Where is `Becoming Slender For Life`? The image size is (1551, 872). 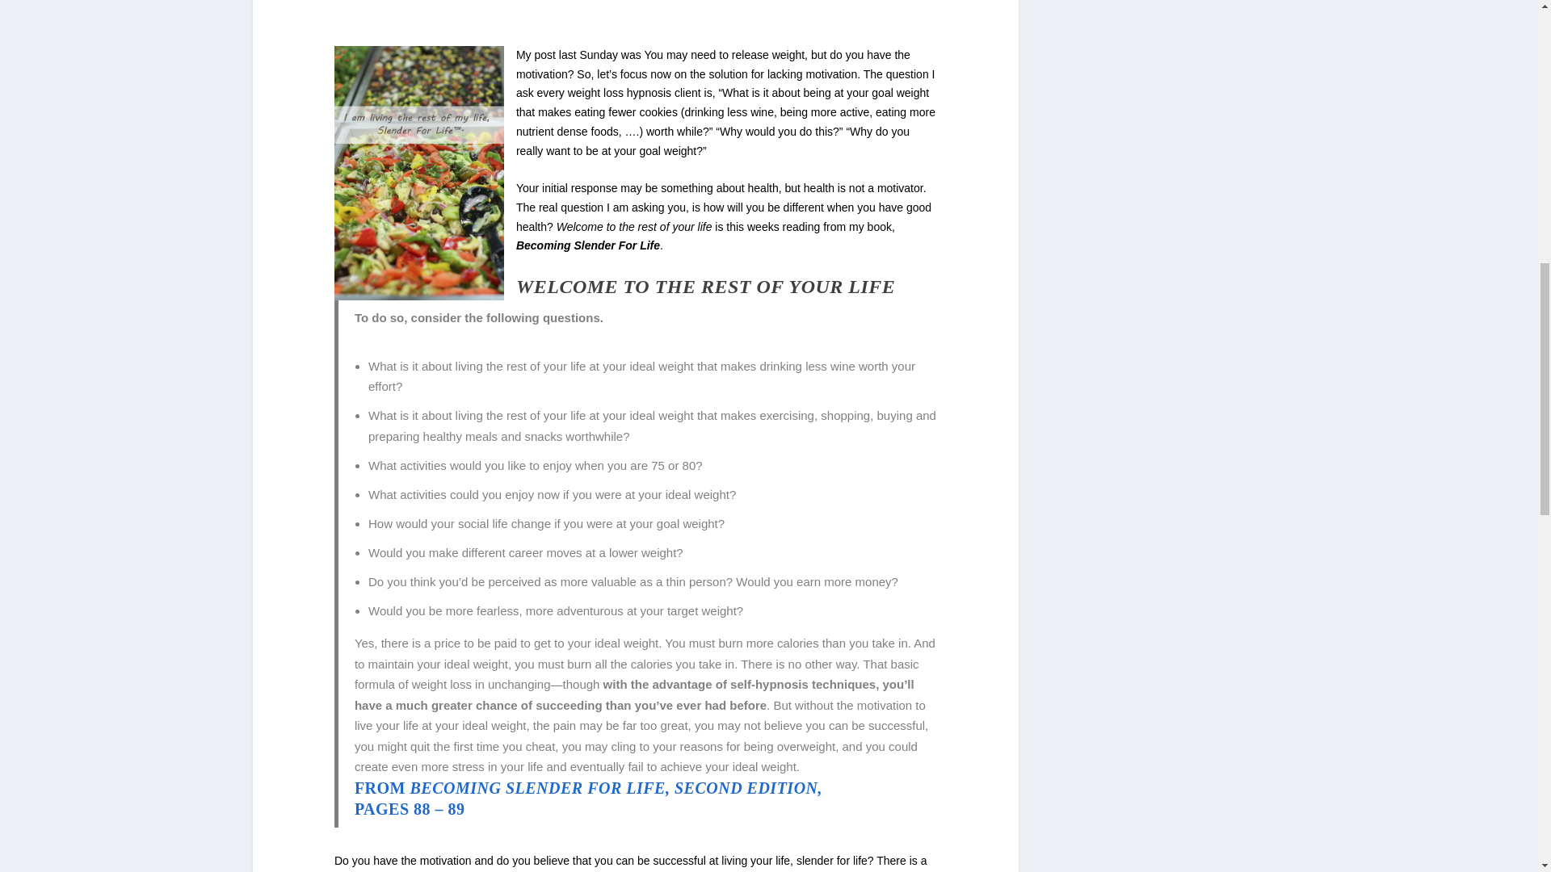
Becoming Slender For Life is located at coordinates (410, 809).